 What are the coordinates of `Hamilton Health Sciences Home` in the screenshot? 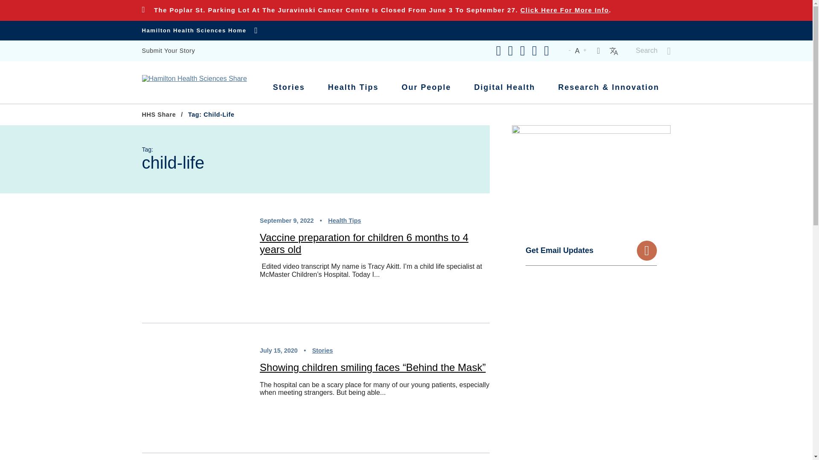 It's located at (200, 31).